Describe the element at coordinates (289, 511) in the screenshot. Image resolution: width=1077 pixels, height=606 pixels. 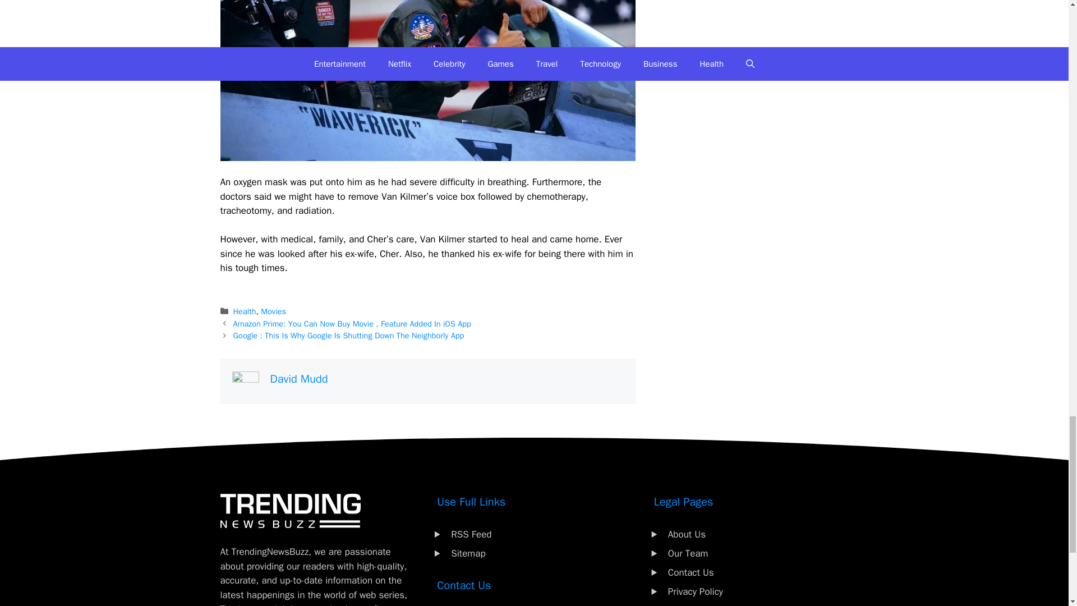
I see `Trendingnewsbuzz-white` at that location.